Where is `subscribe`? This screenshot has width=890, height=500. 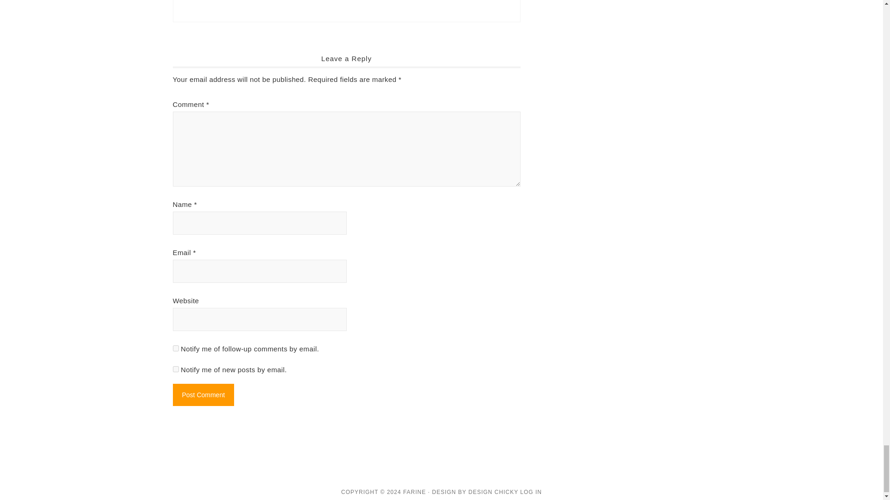
subscribe is located at coordinates (175, 369).